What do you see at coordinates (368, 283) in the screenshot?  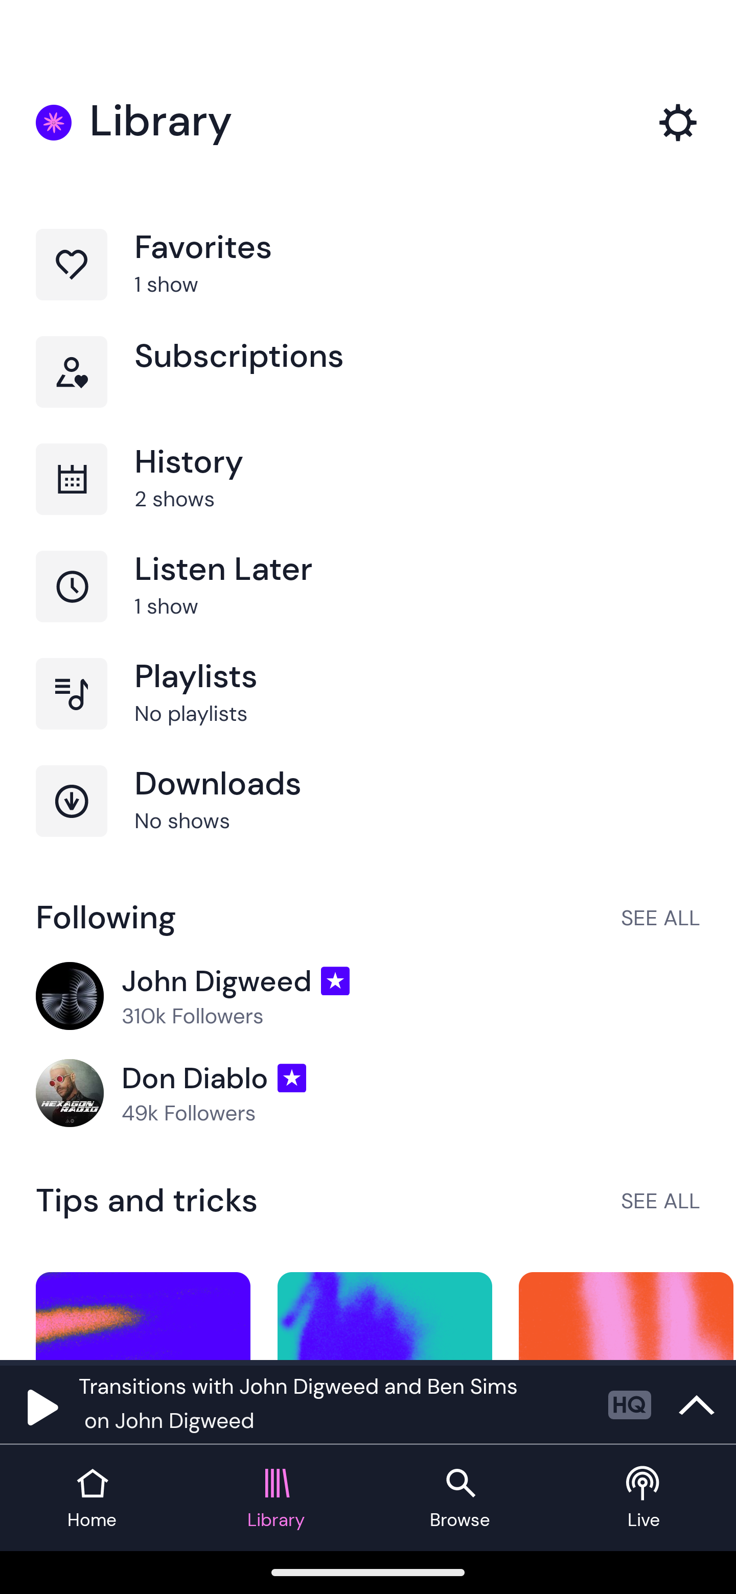 I see `Favorites, 1 show Favorites 1 show` at bounding box center [368, 283].